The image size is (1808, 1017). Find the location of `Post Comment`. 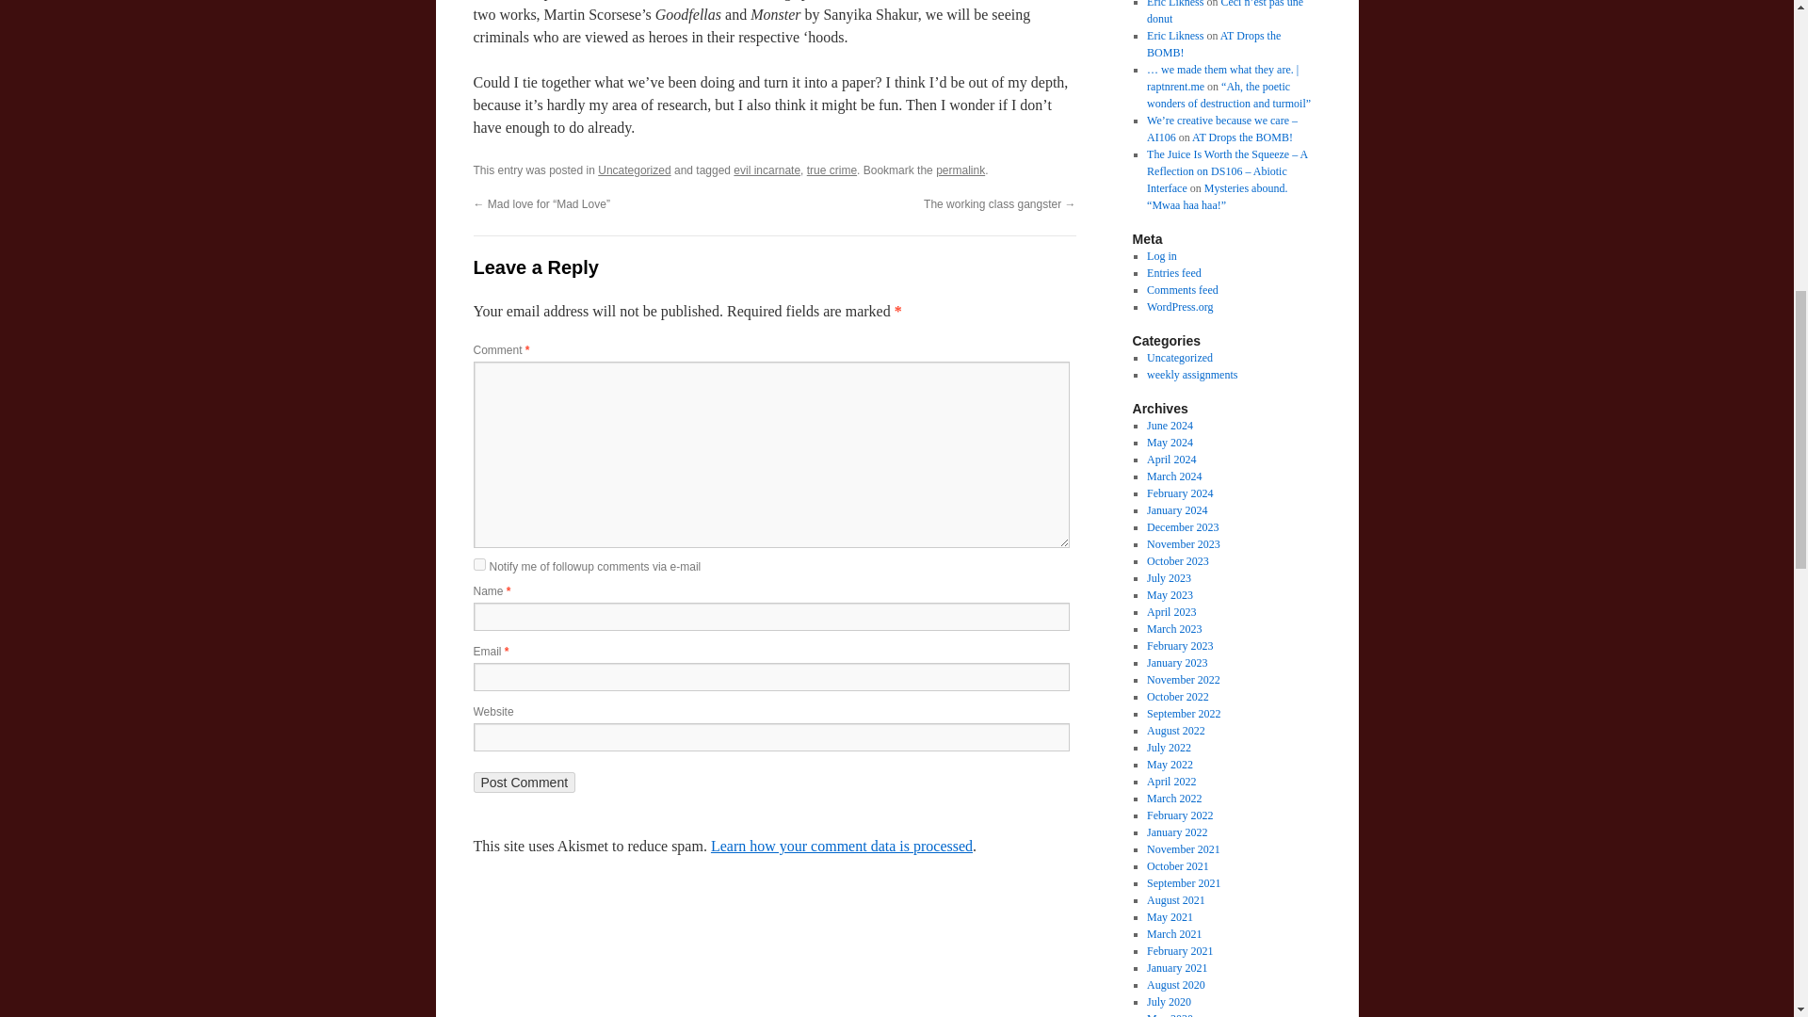

Post Comment is located at coordinates (524, 782).